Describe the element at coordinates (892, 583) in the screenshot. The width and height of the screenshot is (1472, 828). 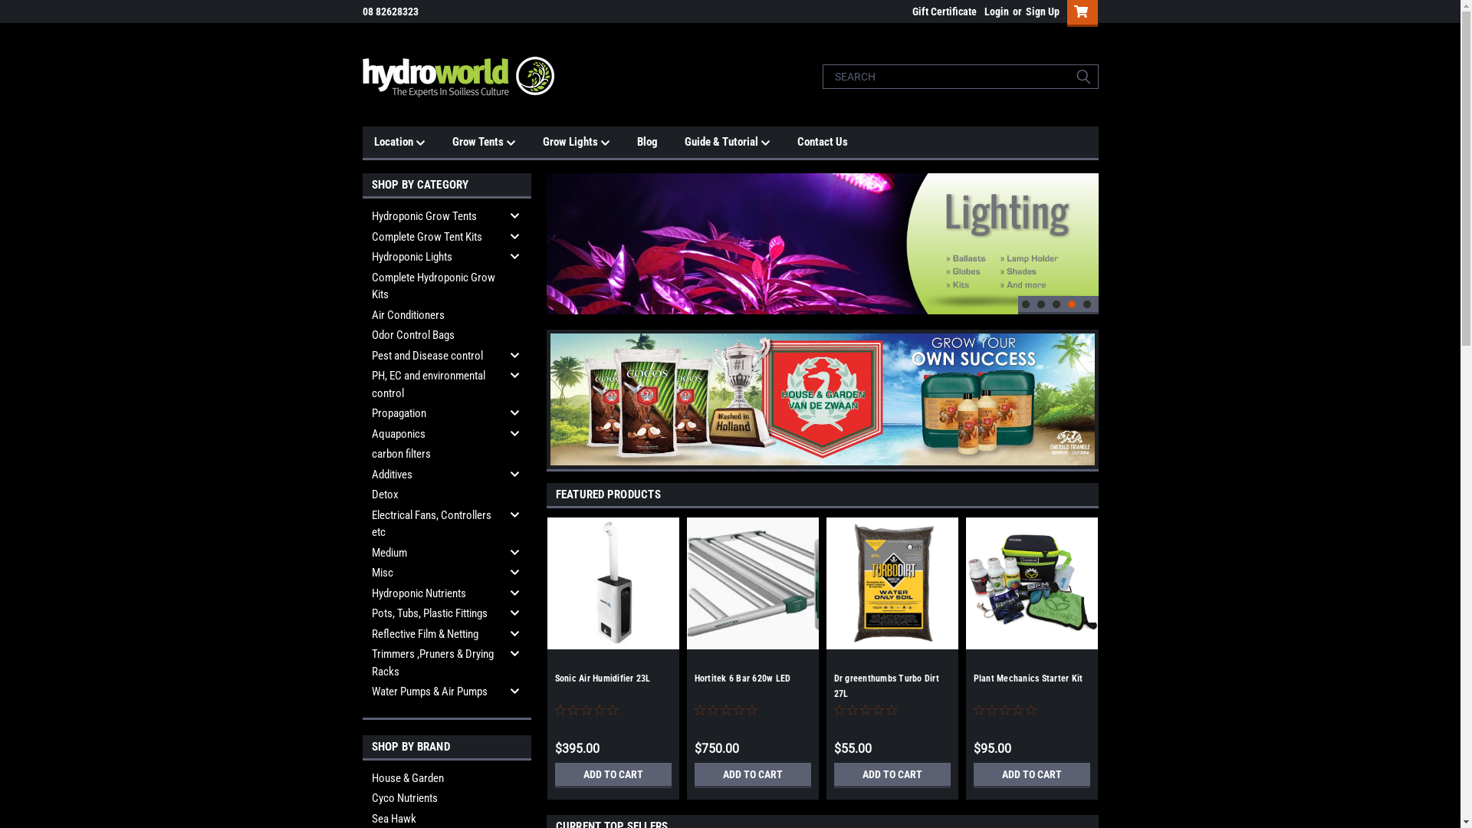
I see `Dr Greenthumbs Turbo Dirt 27L` at that location.